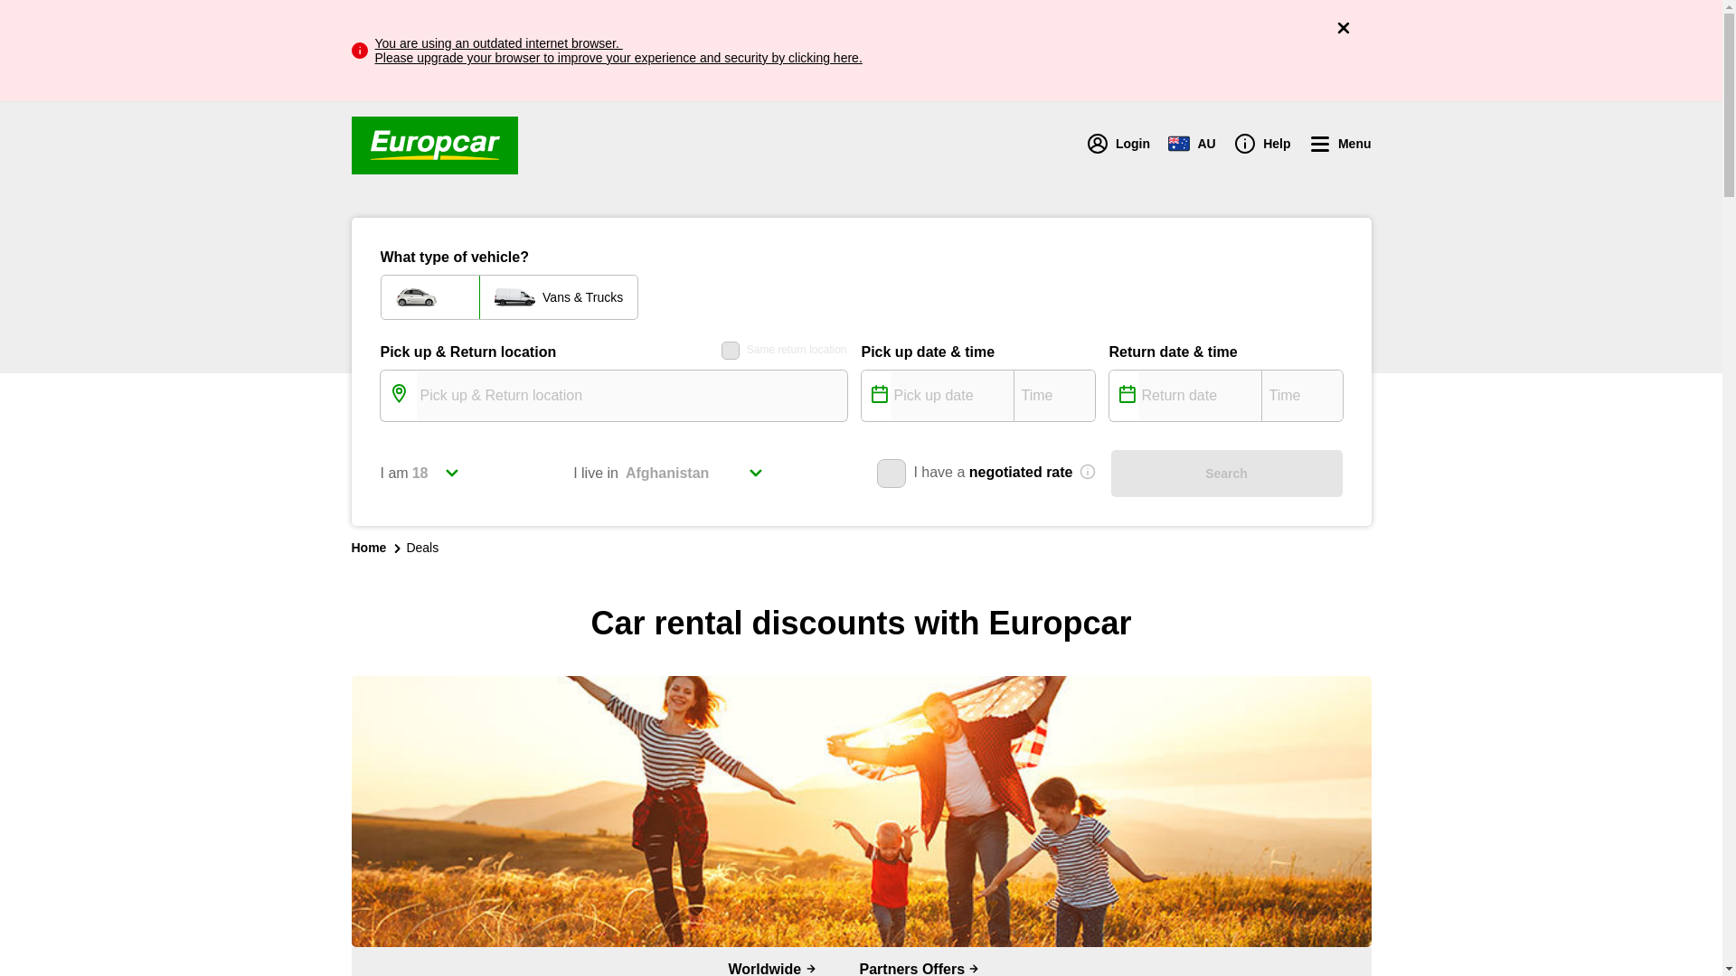  What do you see at coordinates (772, 962) in the screenshot?
I see `Worldwide` at bounding box center [772, 962].